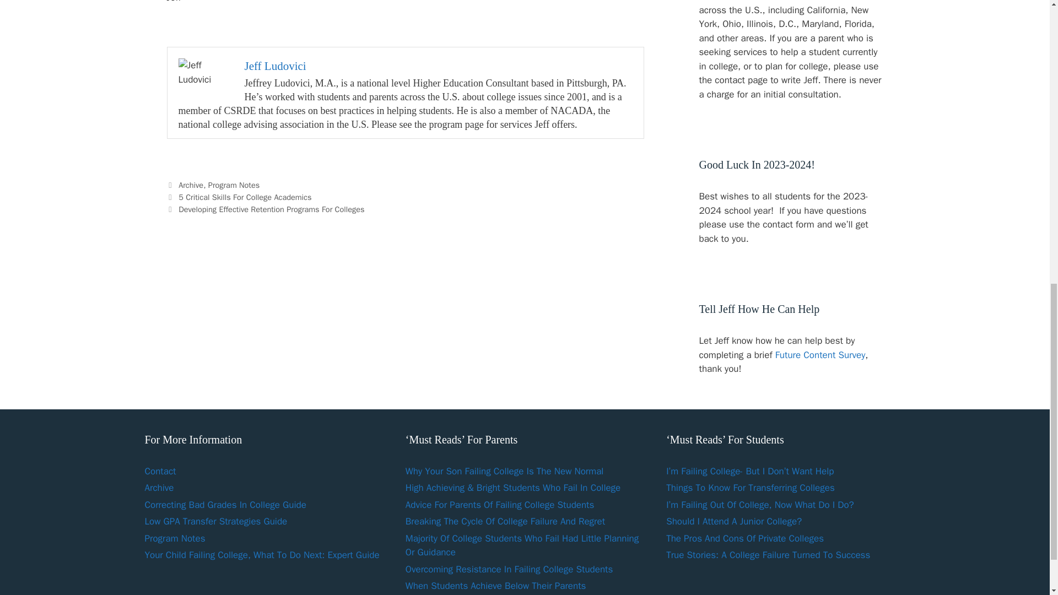 Image resolution: width=1058 pixels, height=595 pixels. Describe the element at coordinates (245, 197) in the screenshot. I see `5 Critical Skills For College Academics` at that location.